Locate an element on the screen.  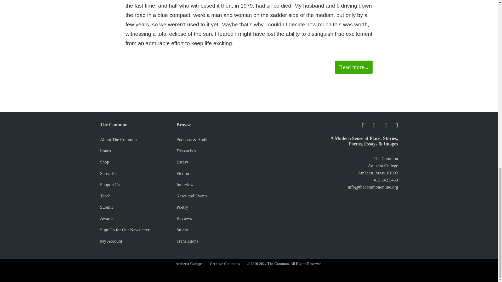
Subscribe is located at coordinates (109, 173).